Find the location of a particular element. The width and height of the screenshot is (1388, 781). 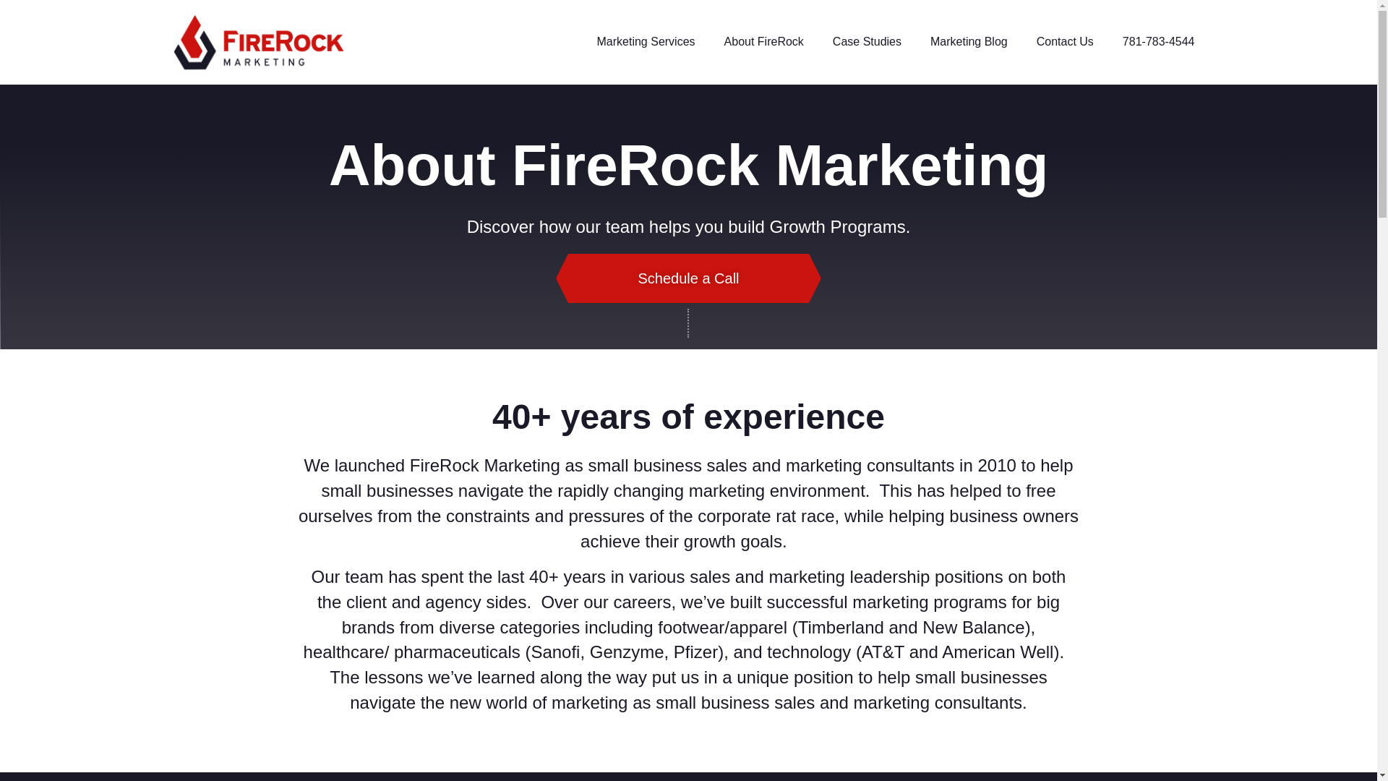

Case Studies is located at coordinates (867, 42).